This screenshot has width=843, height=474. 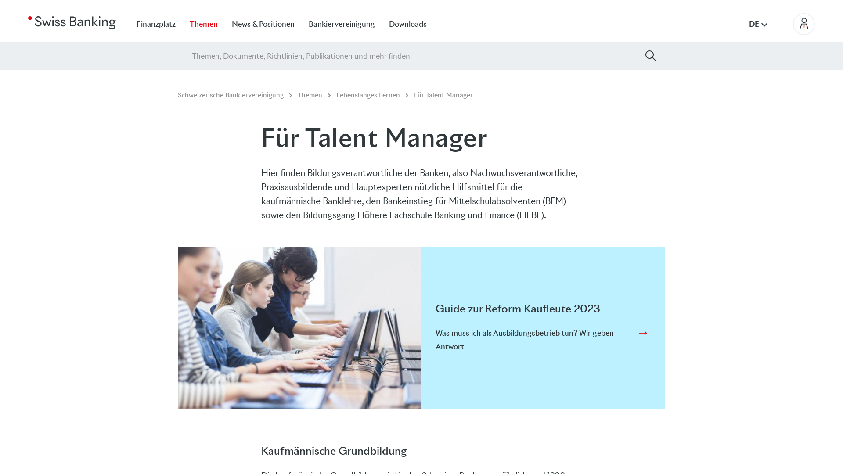 What do you see at coordinates (299, 328) in the screenshot?
I see `Lernen digital` at bounding box center [299, 328].